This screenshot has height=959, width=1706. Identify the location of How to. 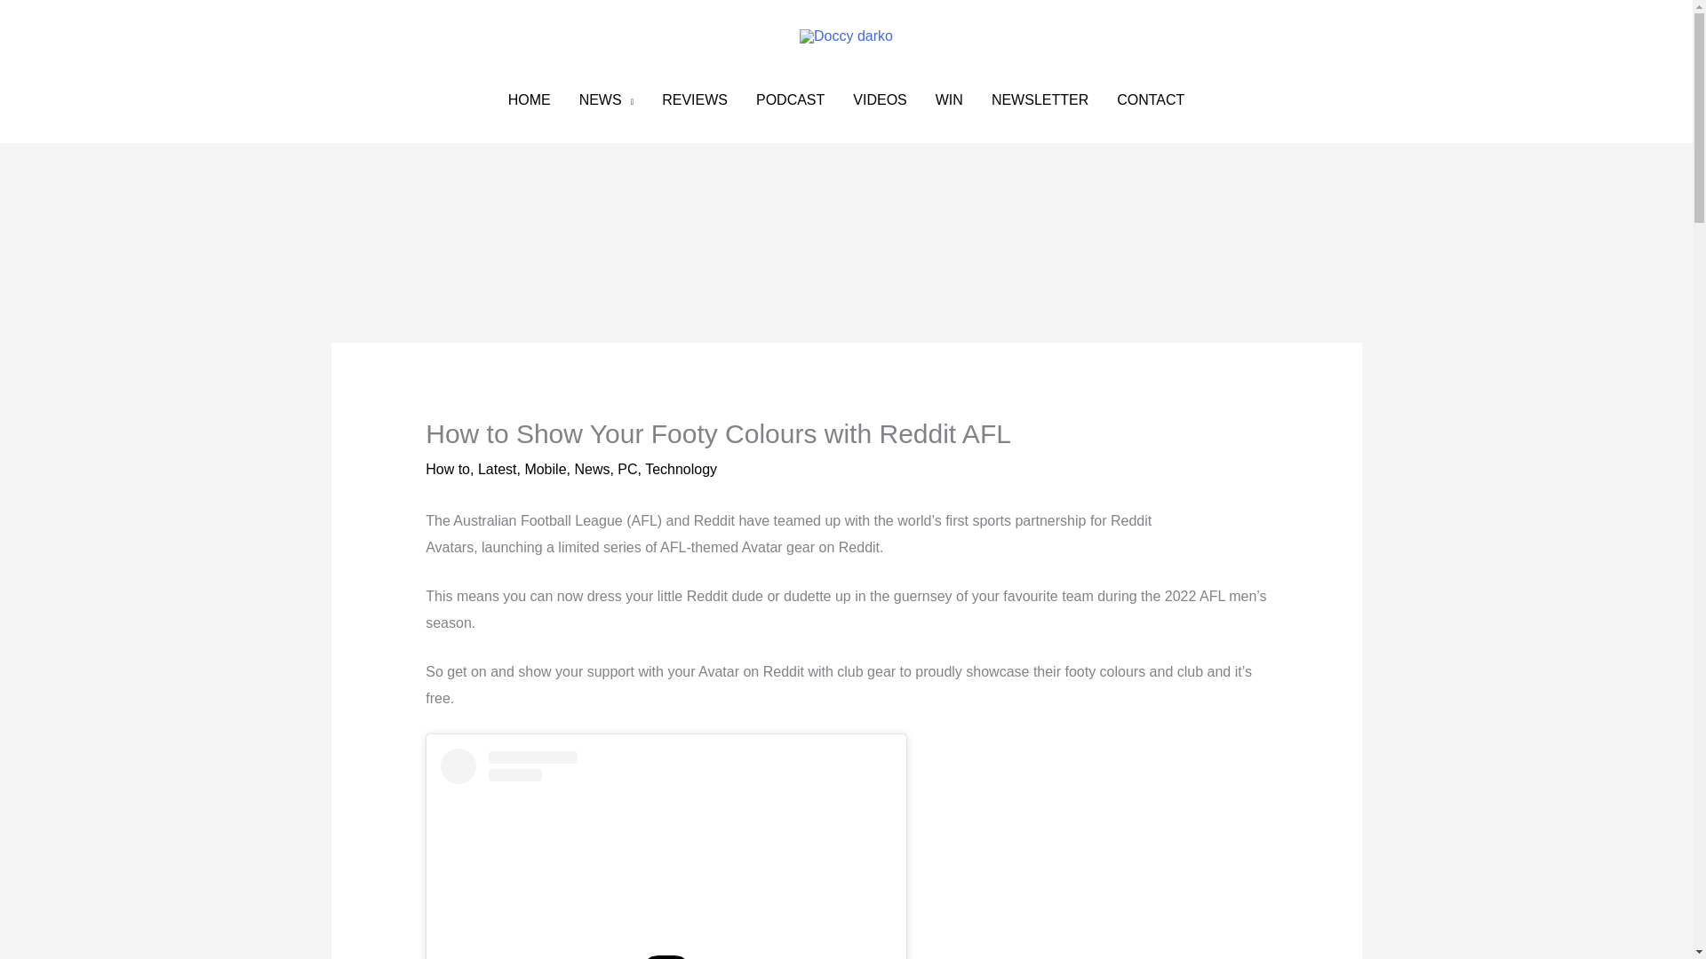
(448, 469).